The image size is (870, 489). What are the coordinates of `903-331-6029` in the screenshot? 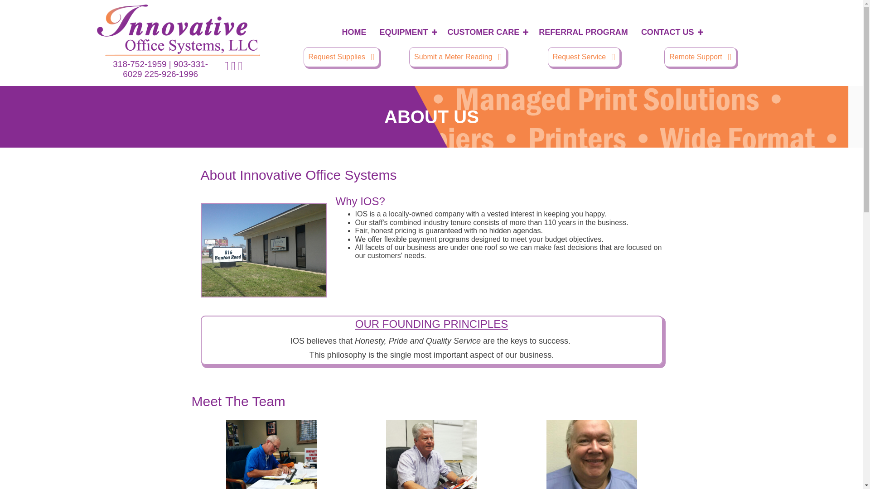 It's located at (165, 69).